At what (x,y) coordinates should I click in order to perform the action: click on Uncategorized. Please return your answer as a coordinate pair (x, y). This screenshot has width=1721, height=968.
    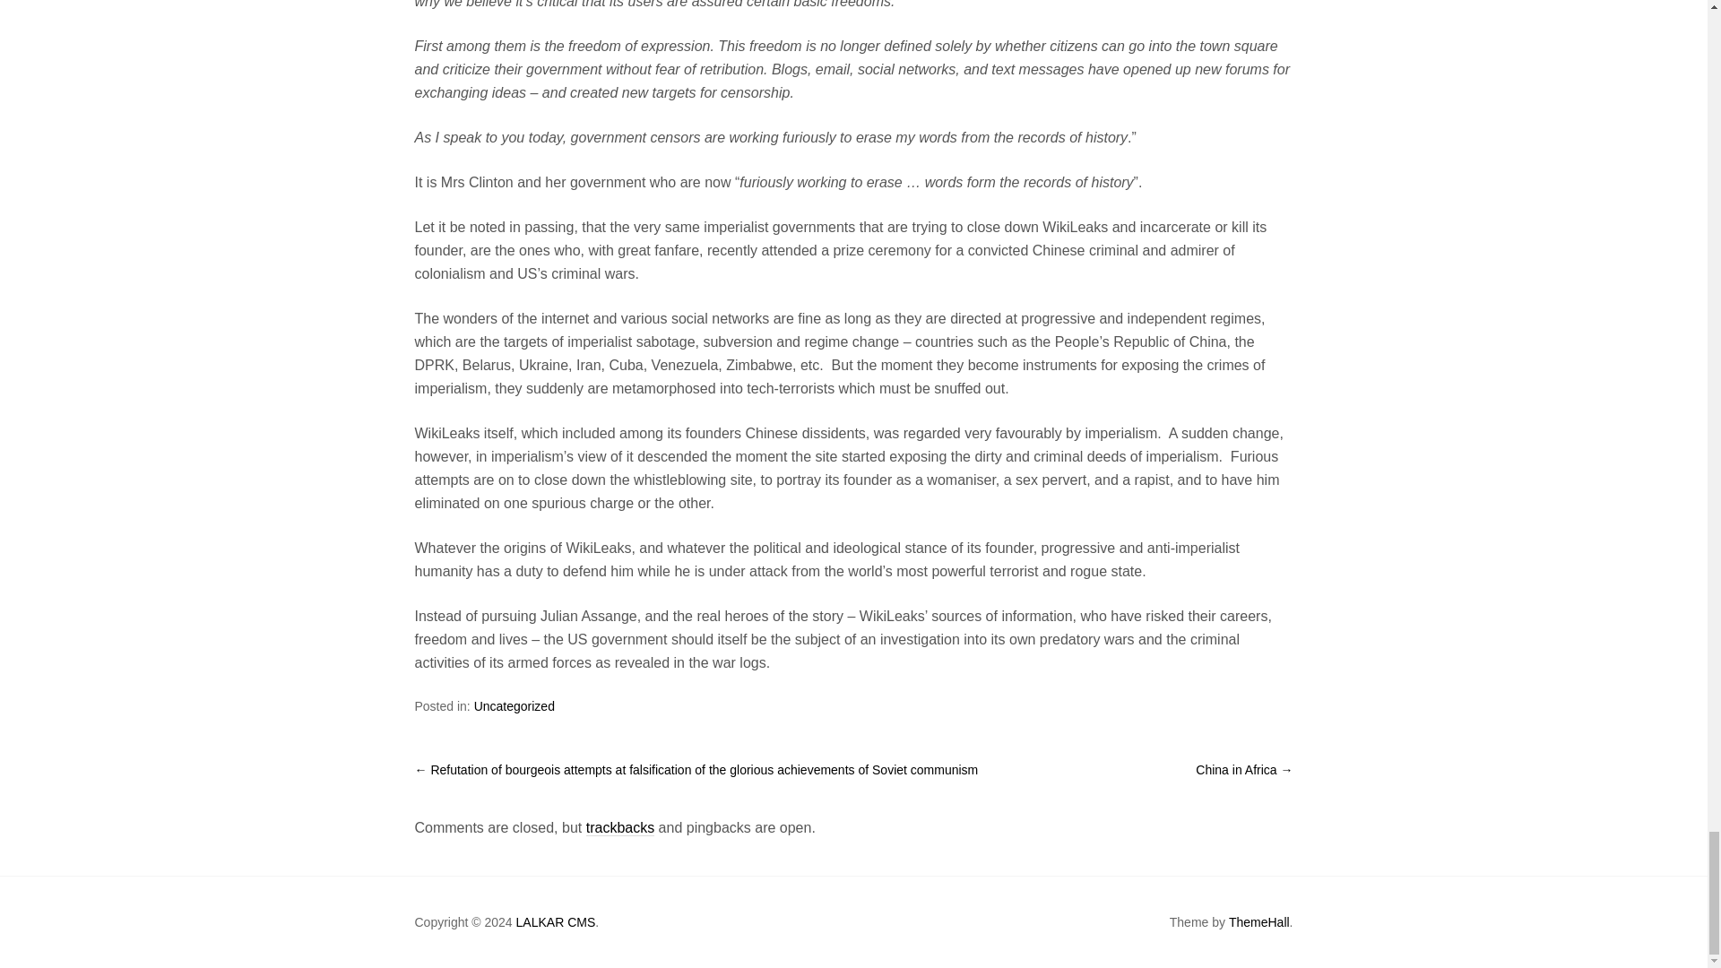
    Looking at the image, I should click on (515, 706).